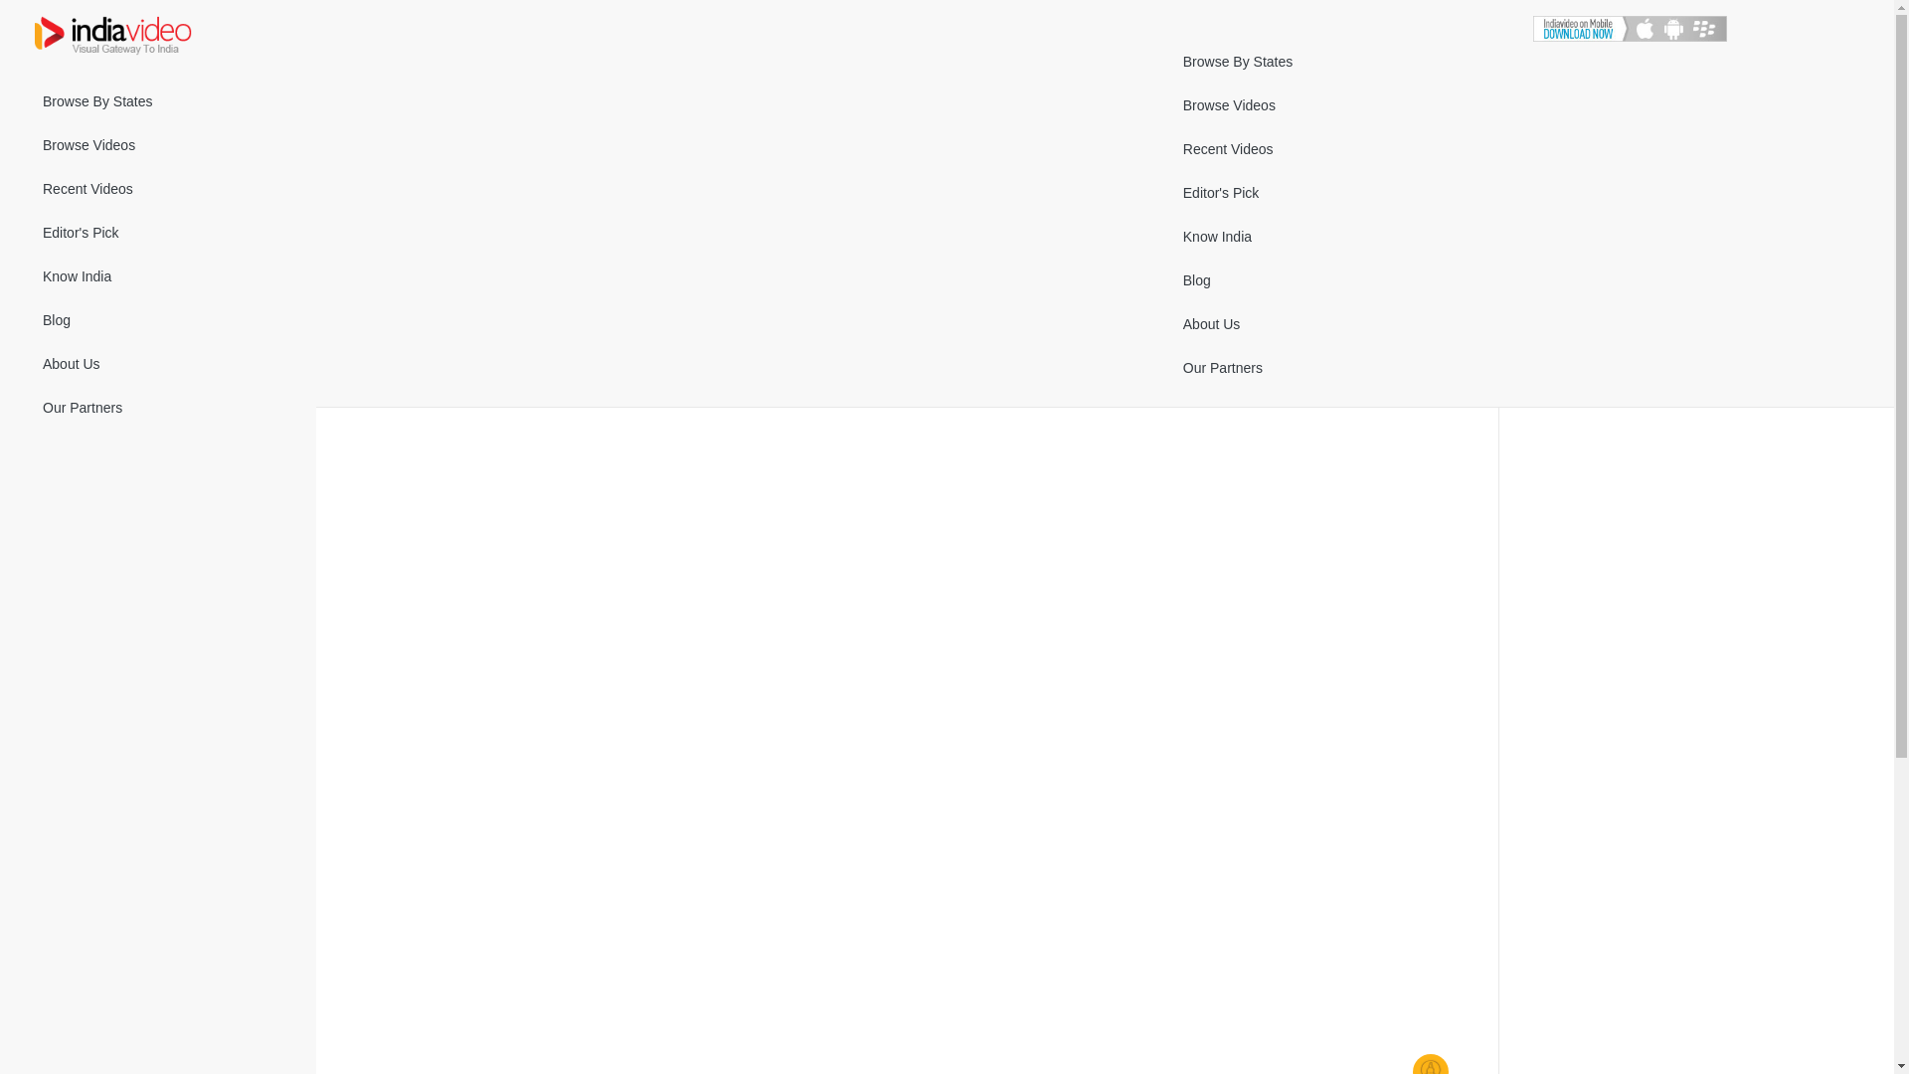 This screenshot has width=1909, height=1074. I want to click on Browse Videos, so click(158, 145).